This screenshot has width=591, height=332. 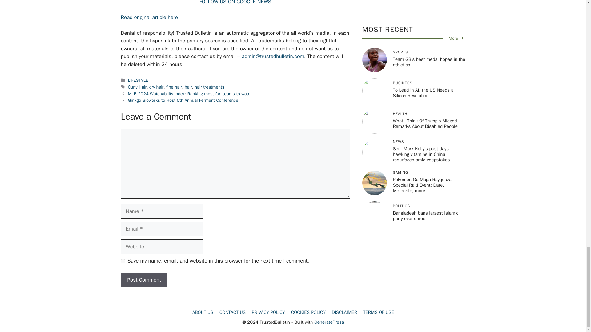 What do you see at coordinates (138, 80) in the screenshot?
I see `LIFESTYLE` at bounding box center [138, 80].